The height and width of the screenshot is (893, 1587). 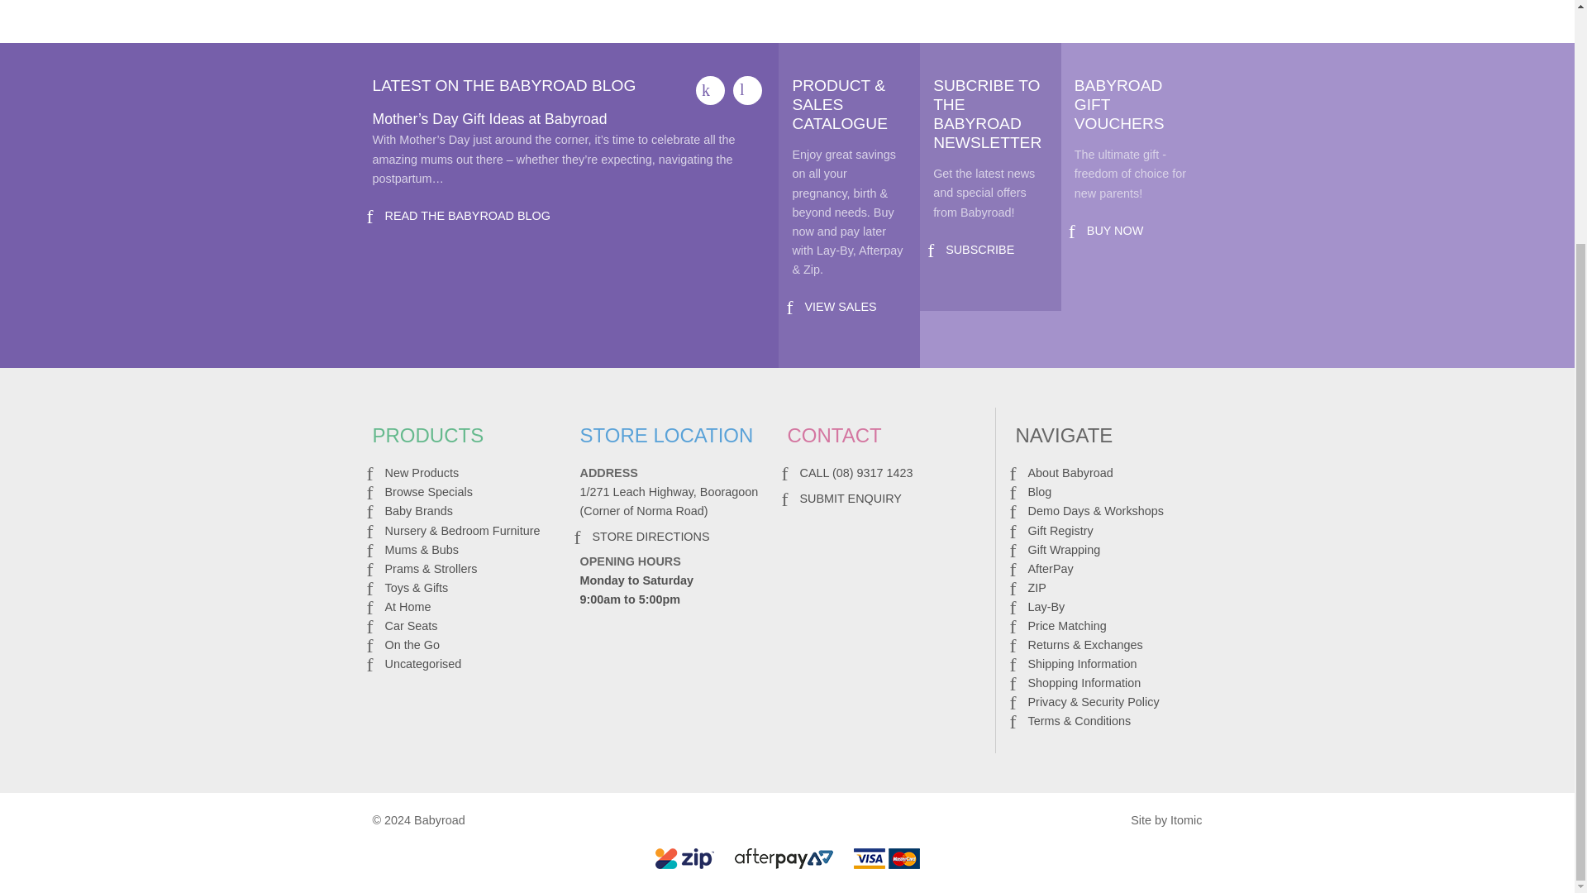 What do you see at coordinates (711, 90) in the screenshot?
I see `Babyroad on Facebook` at bounding box center [711, 90].